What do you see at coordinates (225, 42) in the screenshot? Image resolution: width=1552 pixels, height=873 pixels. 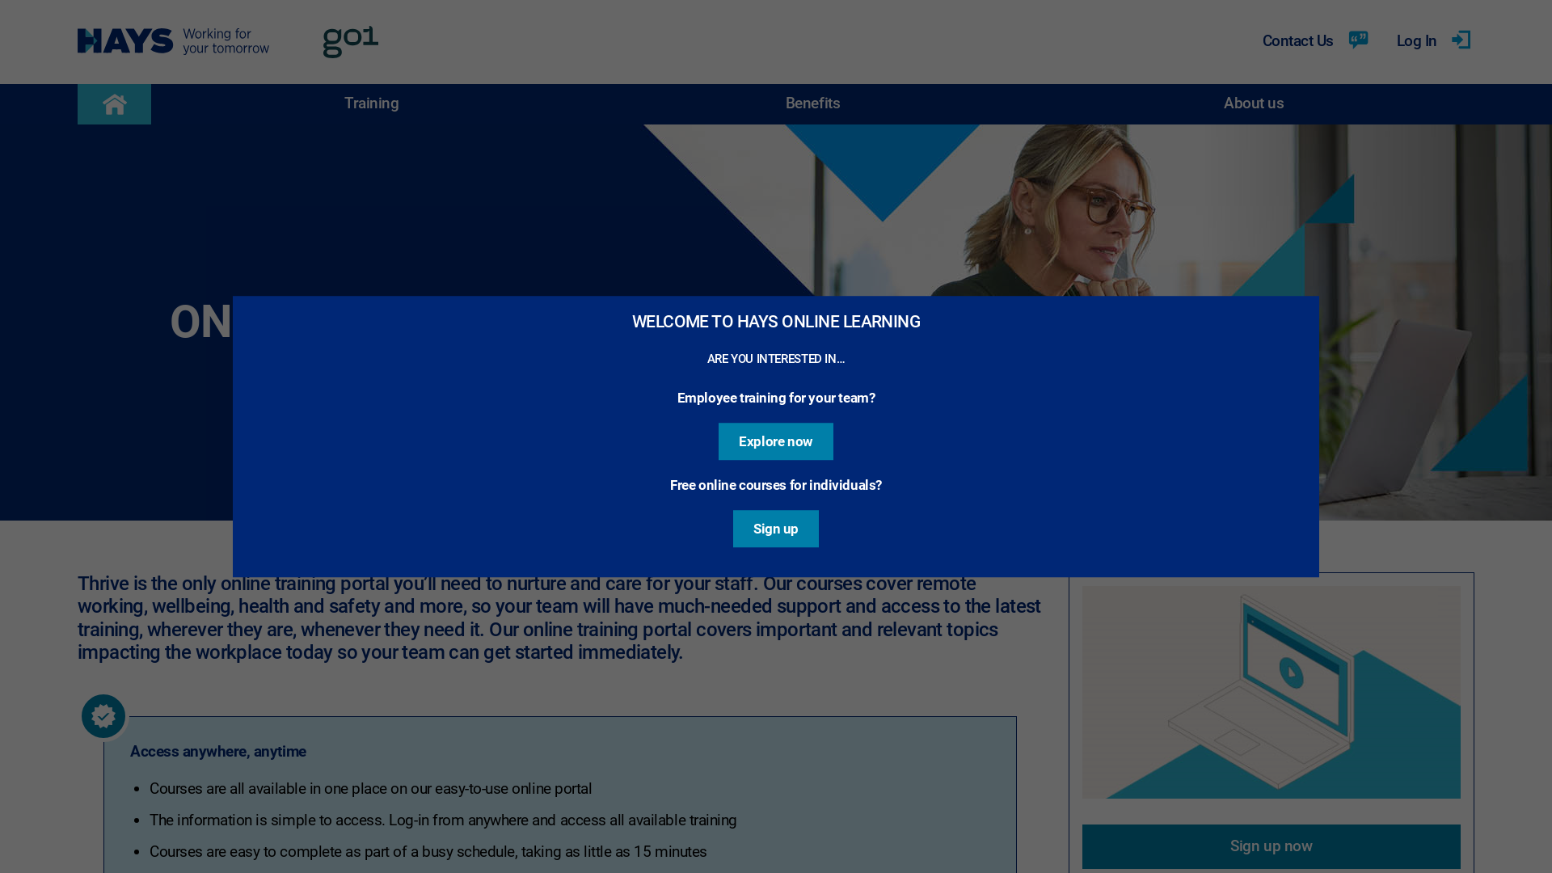 I see `Return to homepage` at bounding box center [225, 42].